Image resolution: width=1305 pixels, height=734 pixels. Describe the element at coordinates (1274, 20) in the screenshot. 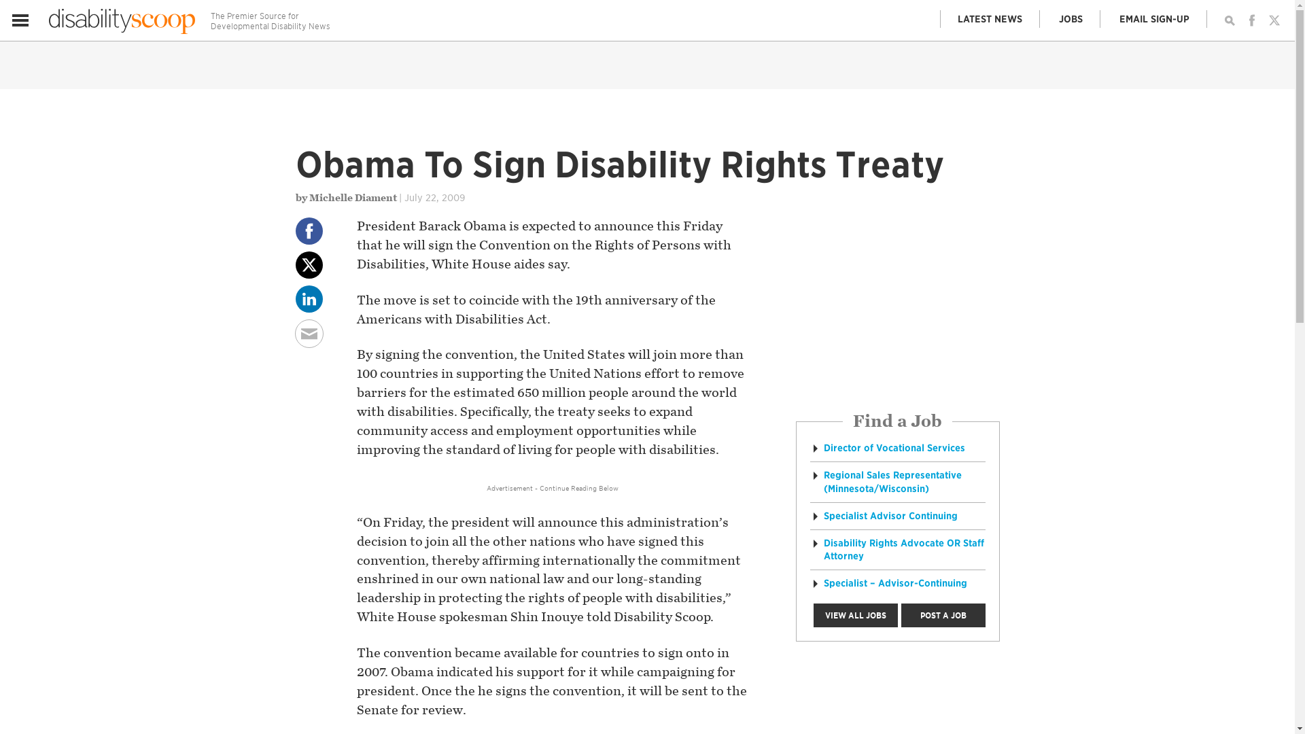

I see `Twitter` at that location.